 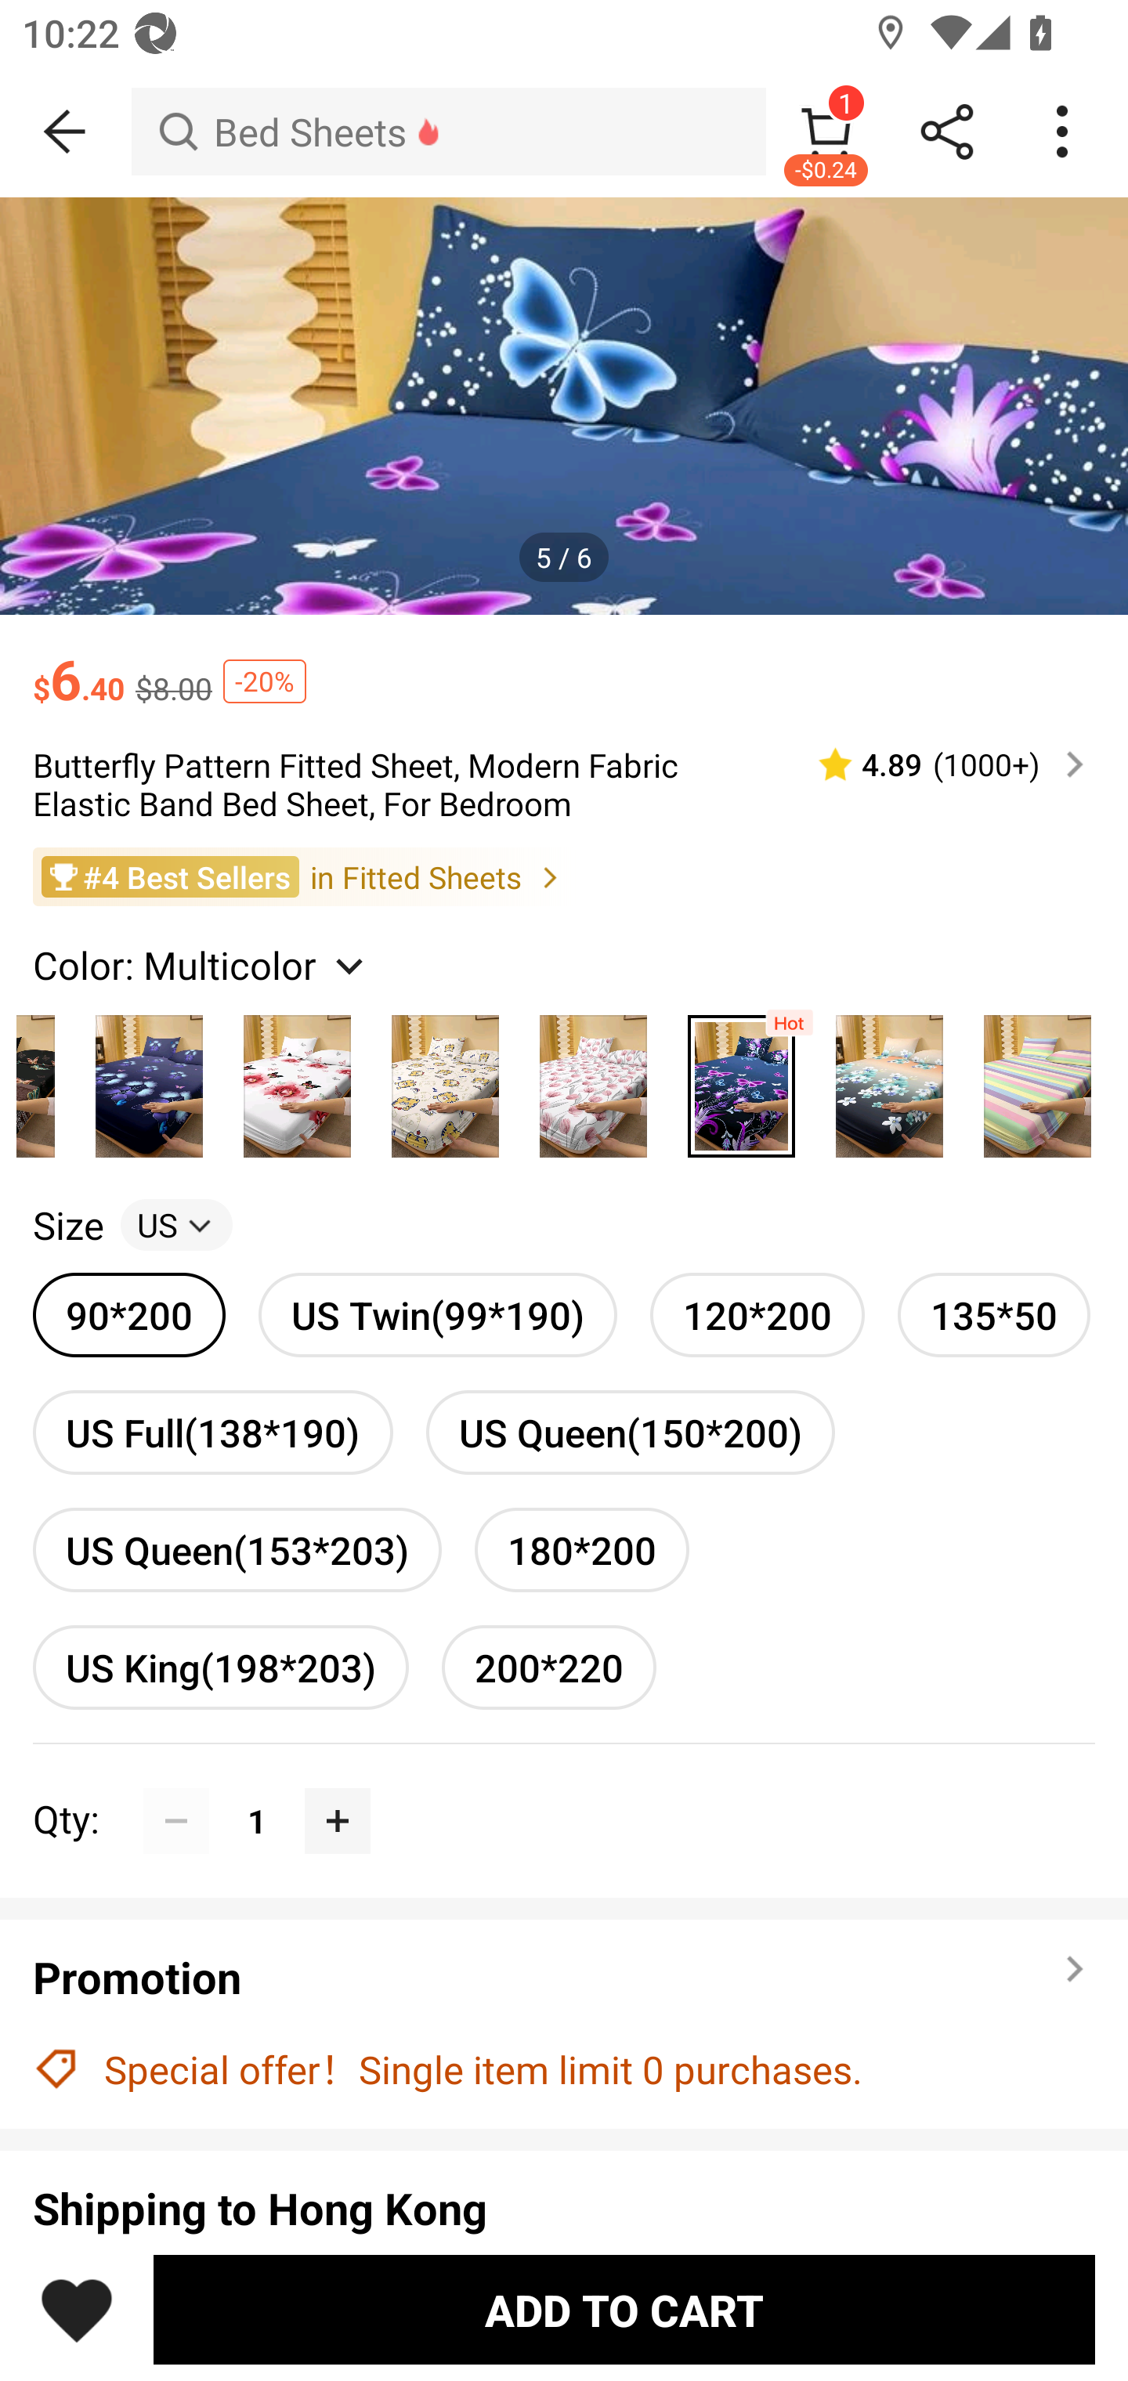 I want to click on Multicolor, so click(x=741, y=1078).